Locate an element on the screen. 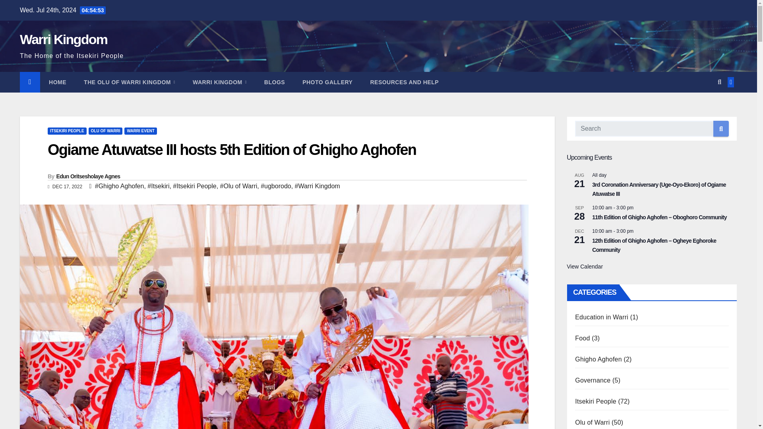 The width and height of the screenshot is (763, 429). Edun Oritsesholaye Agnes is located at coordinates (88, 176).